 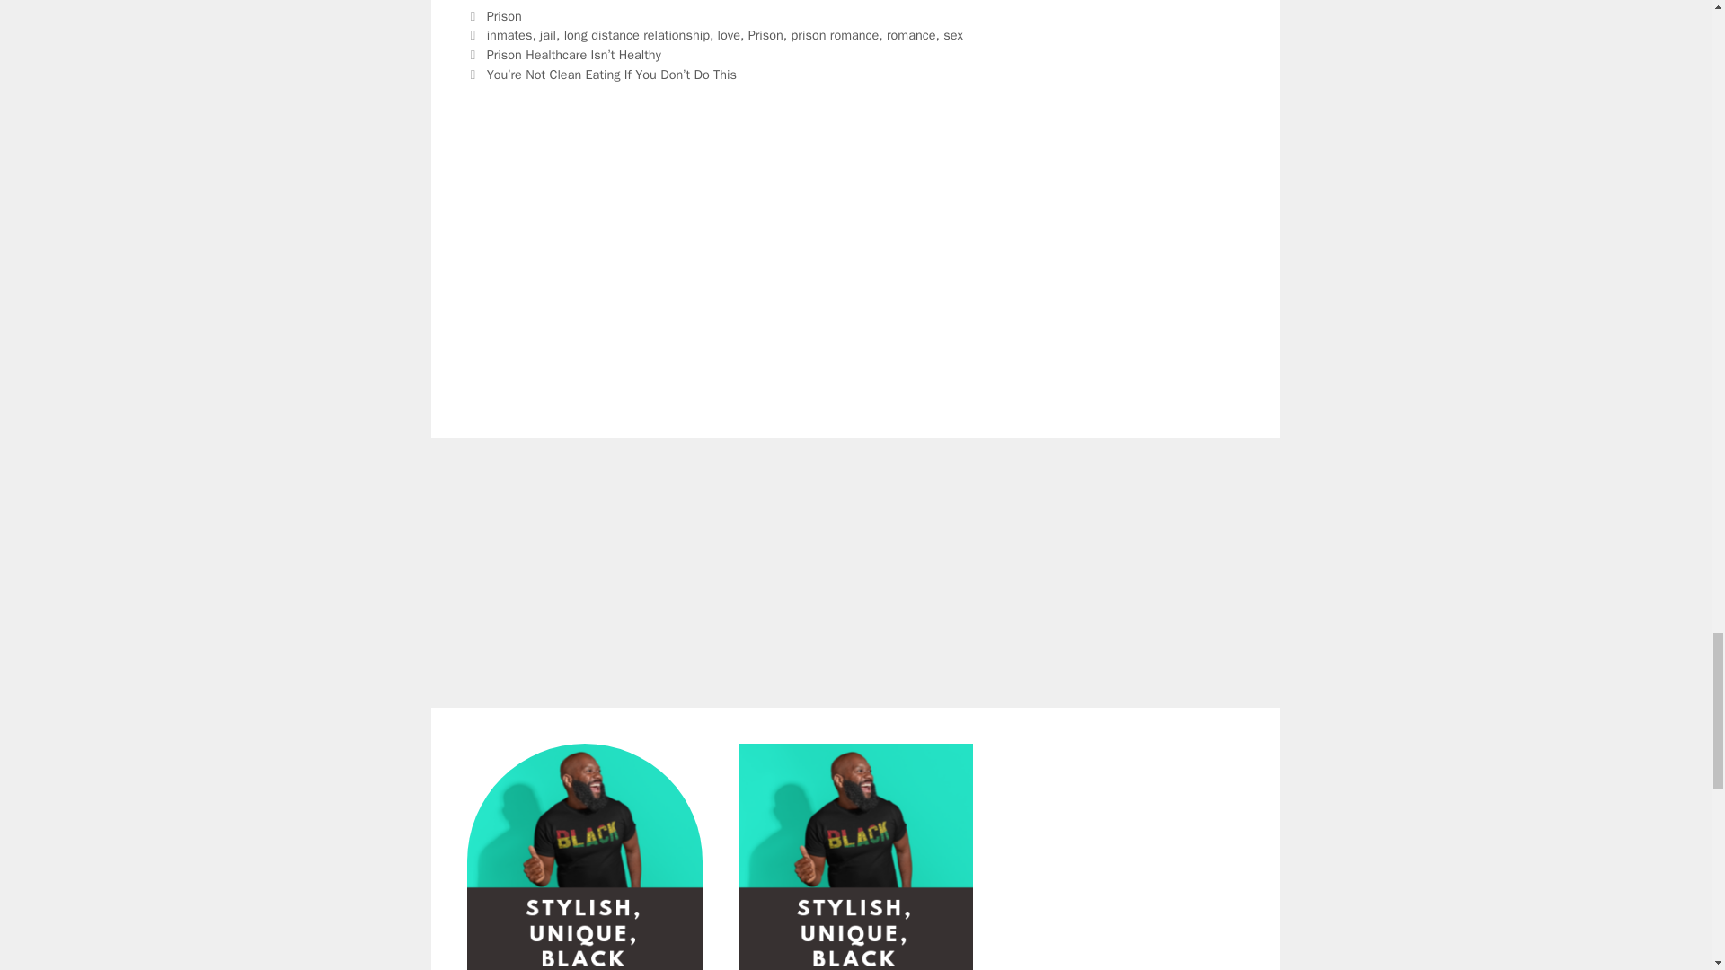 I want to click on prison romance, so click(x=836, y=34).